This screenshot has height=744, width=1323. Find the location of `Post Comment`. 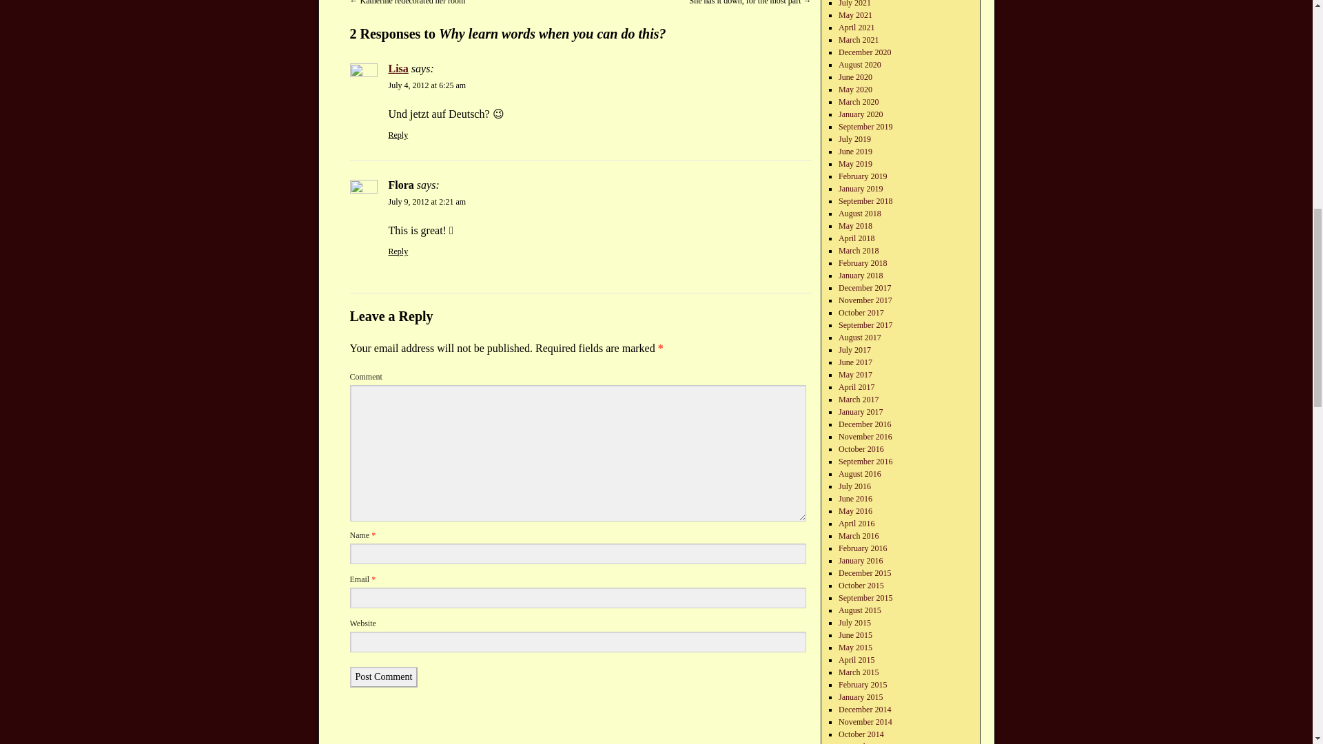

Post Comment is located at coordinates (384, 676).